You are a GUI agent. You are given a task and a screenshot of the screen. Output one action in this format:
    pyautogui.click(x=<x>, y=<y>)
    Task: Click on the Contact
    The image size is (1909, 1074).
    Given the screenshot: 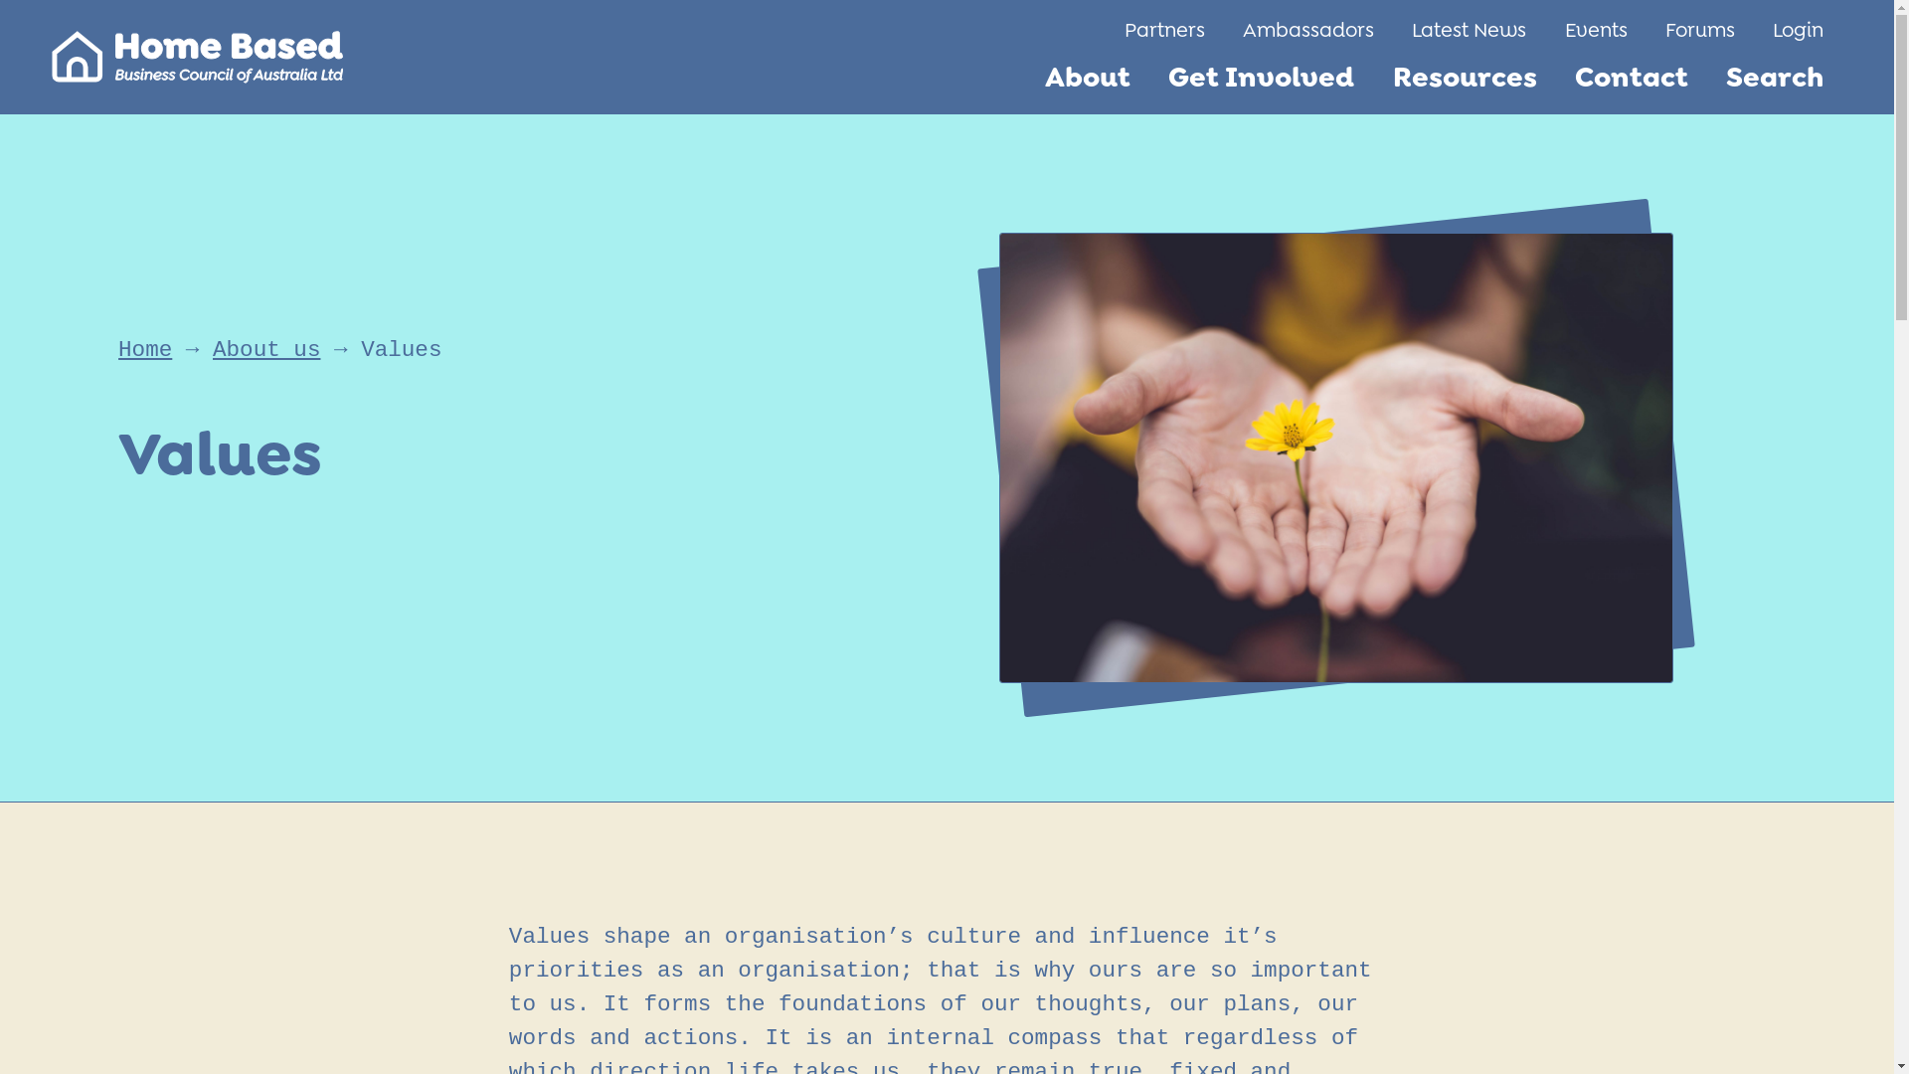 What is the action you would take?
    pyautogui.click(x=1632, y=77)
    